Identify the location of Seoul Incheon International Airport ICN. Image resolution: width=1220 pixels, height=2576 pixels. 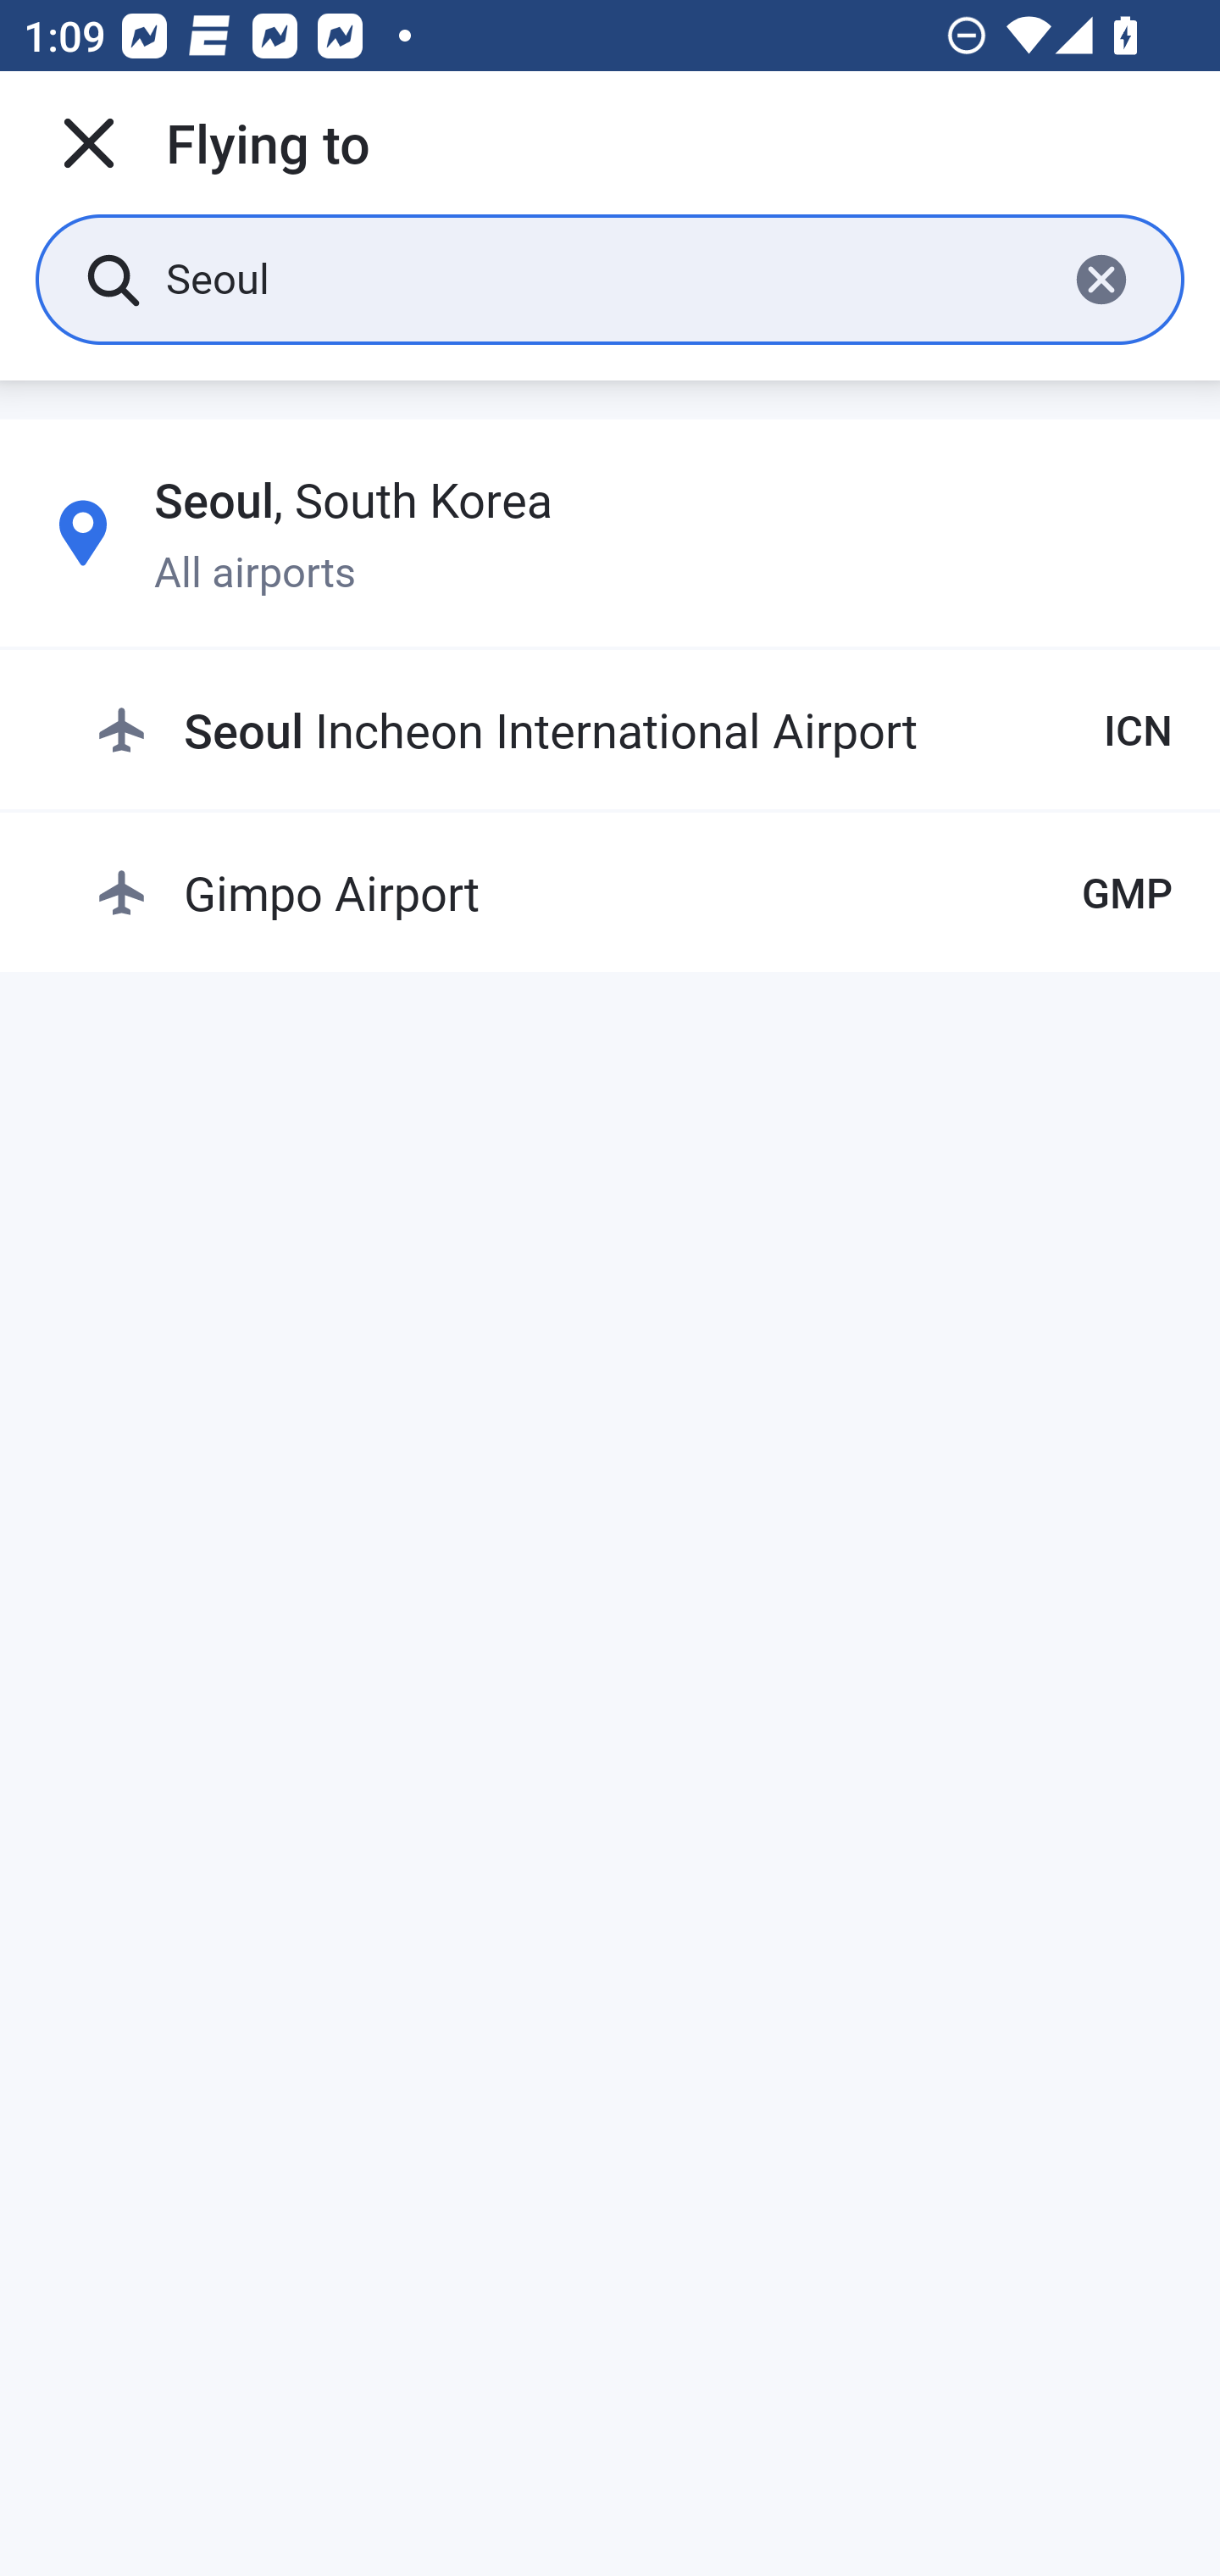
(634, 730).